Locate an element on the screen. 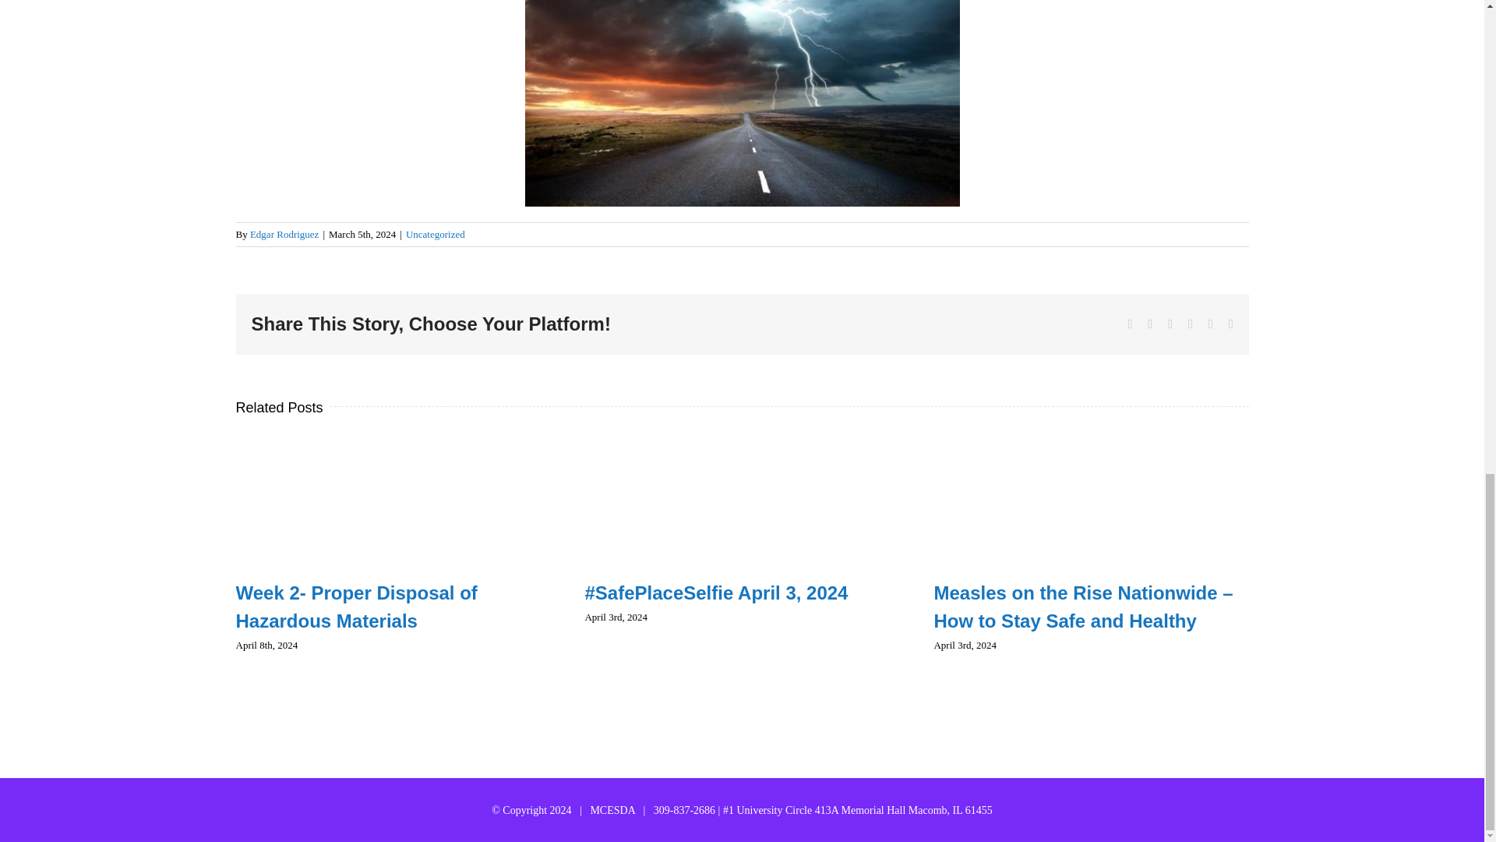 This screenshot has height=842, width=1496. Posts by Edgar Rodriguez is located at coordinates (284, 234).